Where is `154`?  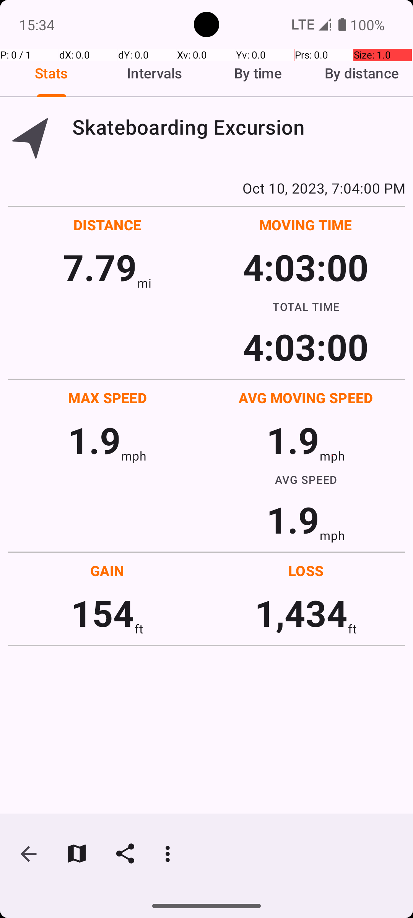 154 is located at coordinates (102, 613).